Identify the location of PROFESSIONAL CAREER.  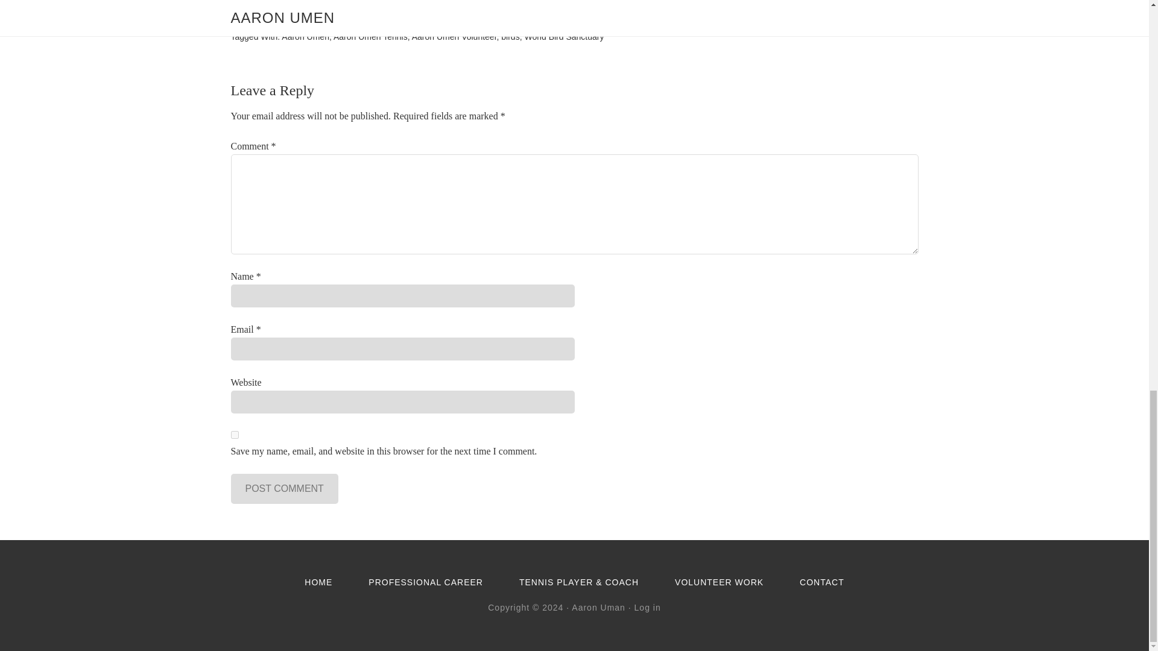
(425, 582).